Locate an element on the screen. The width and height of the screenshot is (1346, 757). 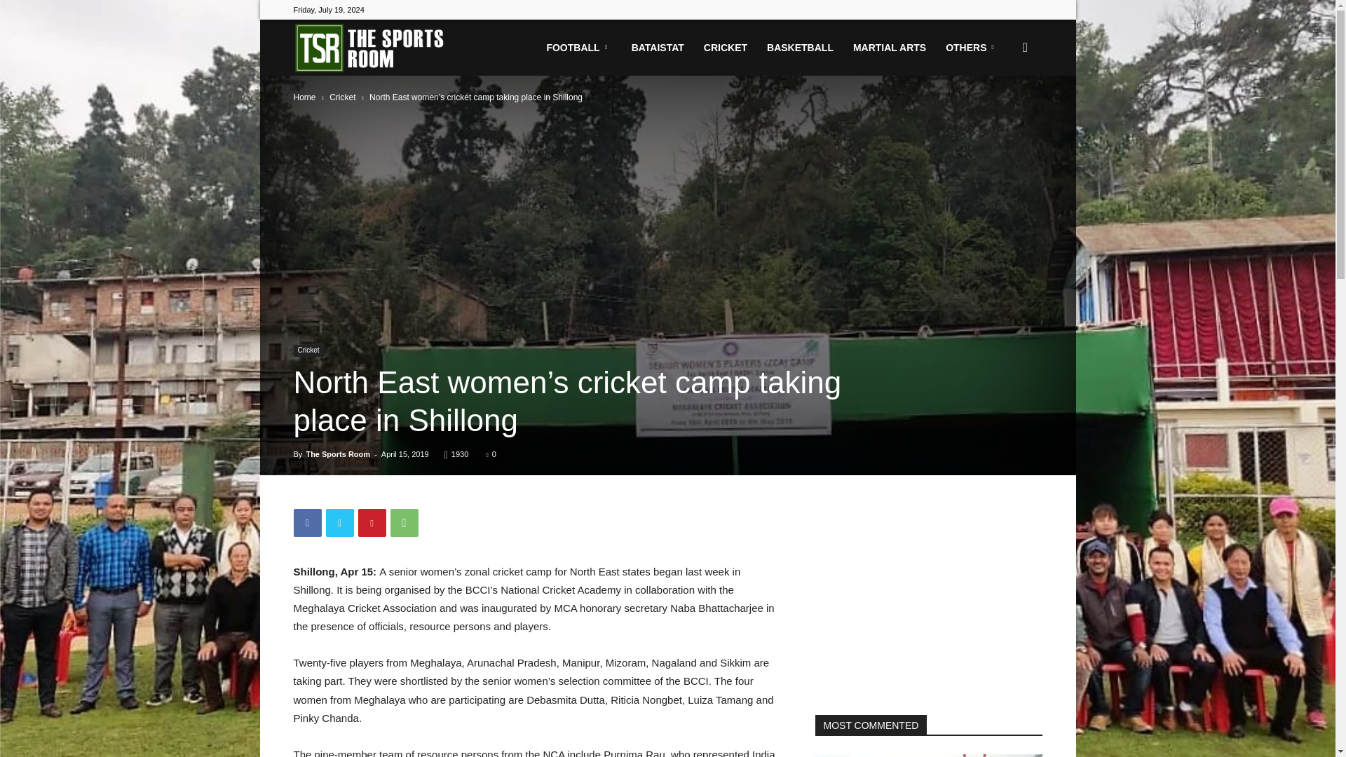
CRICKET is located at coordinates (725, 48).